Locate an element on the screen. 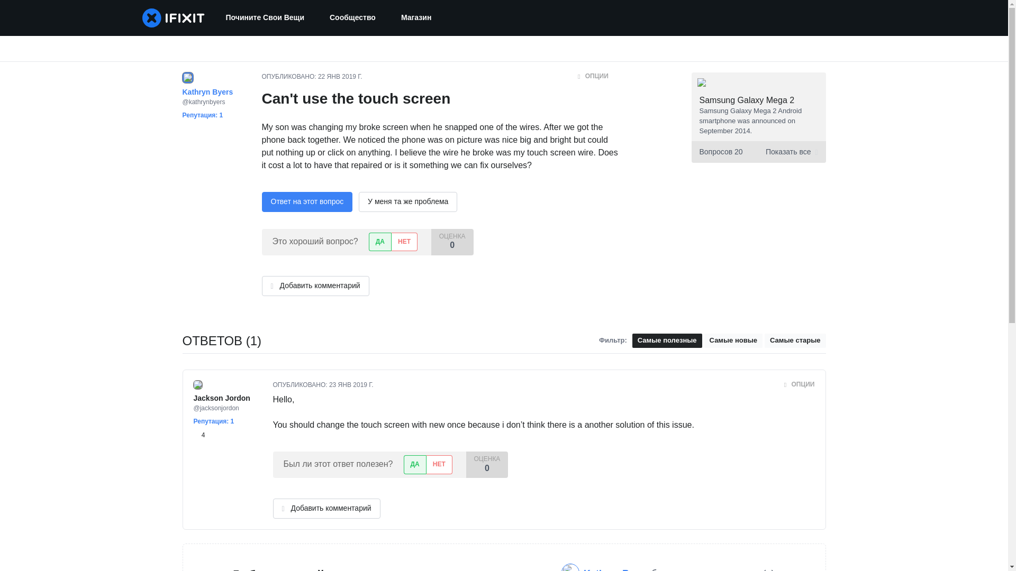 This screenshot has height=571, width=1016. Samsung Galaxy Mega 2 is located at coordinates (747, 100).